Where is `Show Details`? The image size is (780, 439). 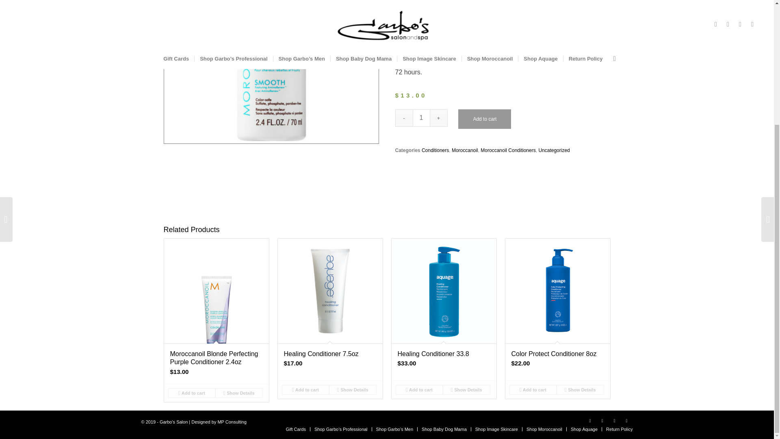
Show Details is located at coordinates (466, 389).